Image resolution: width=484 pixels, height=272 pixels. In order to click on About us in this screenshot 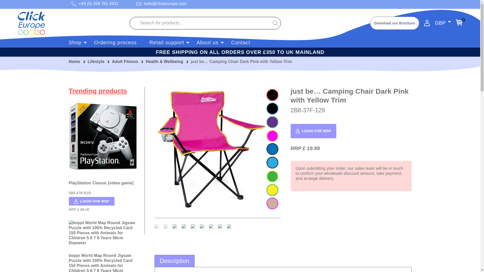, I will do `click(207, 42)`.